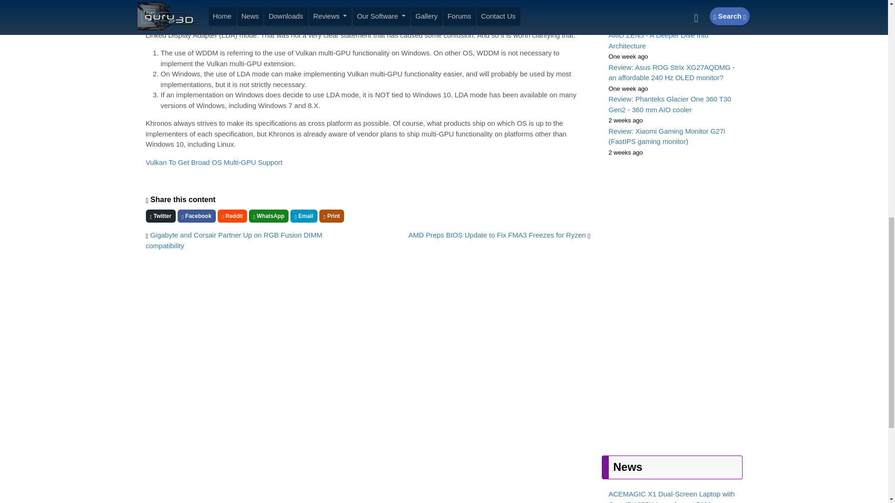  Describe the element at coordinates (213, 162) in the screenshot. I see `Vulkan To Get Broad OS Multi-GPU Support` at that location.